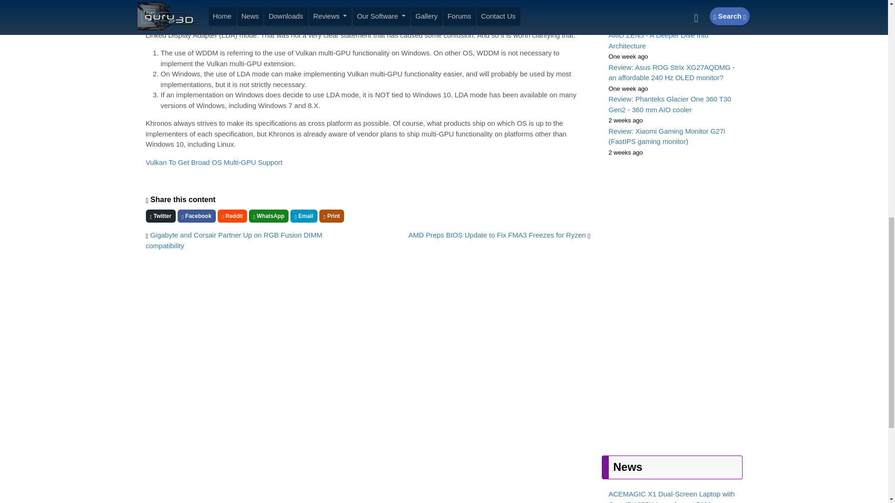  Describe the element at coordinates (213, 162) in the screenshot. I see `Vulkan To Get Broad OS Multi-GPU Support` at that location.